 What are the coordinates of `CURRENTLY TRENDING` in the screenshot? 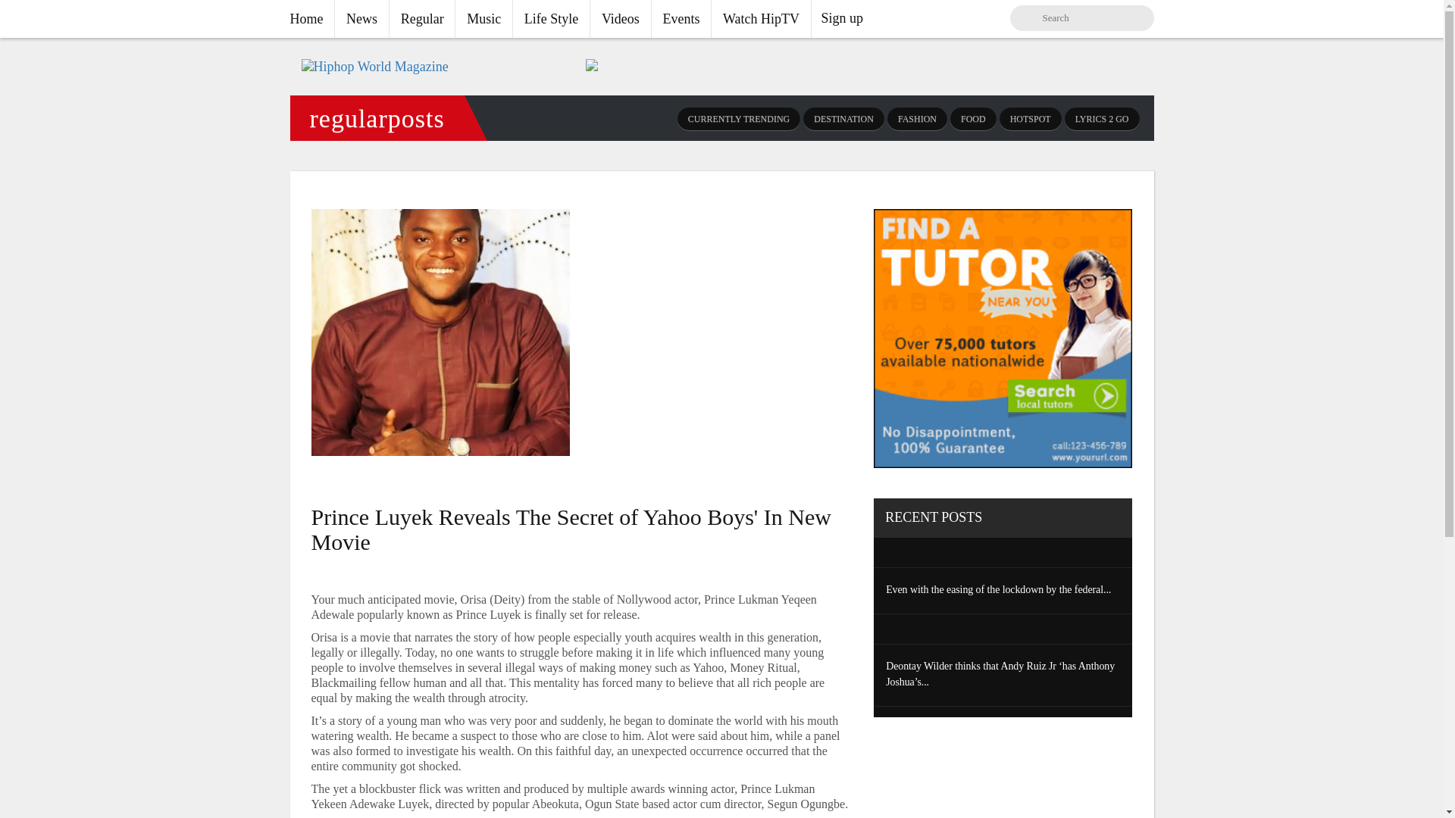 It's located at (739, 118).